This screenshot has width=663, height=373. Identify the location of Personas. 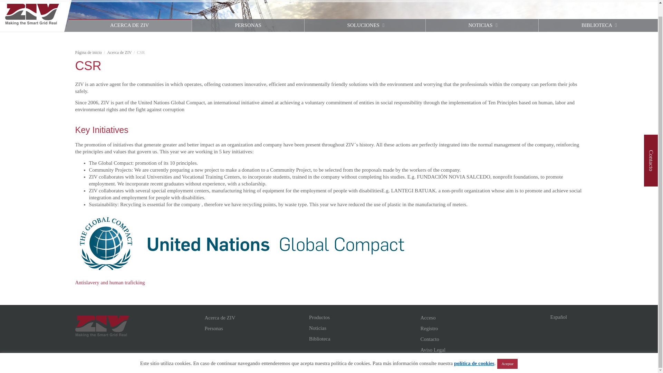
(255, 328).